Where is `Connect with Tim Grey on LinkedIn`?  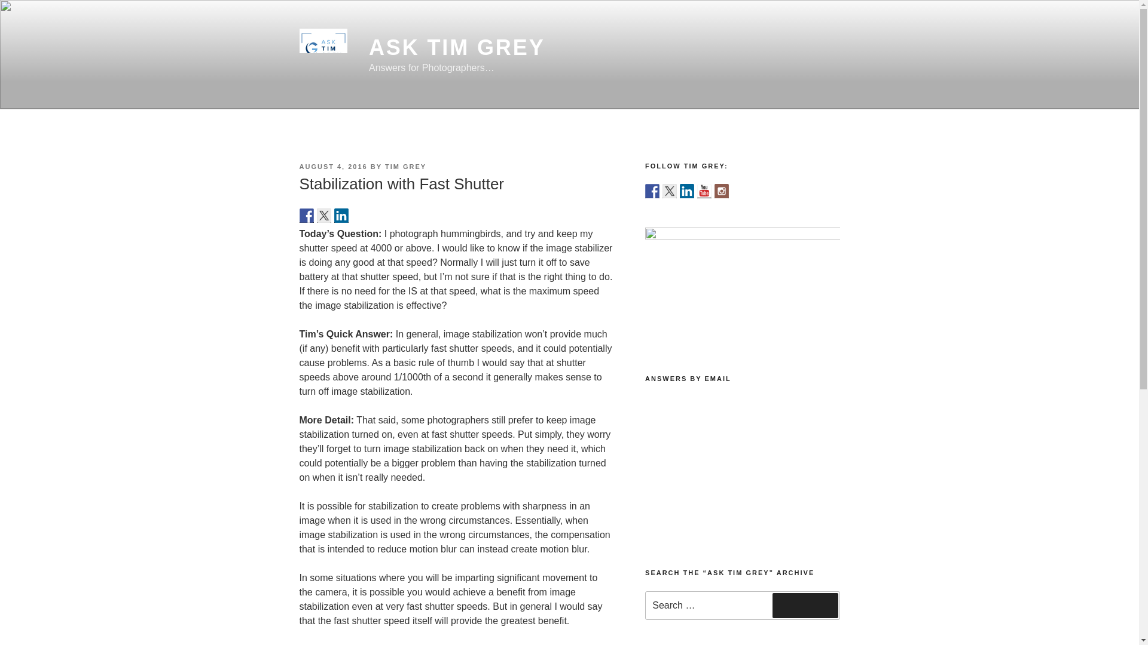 Connect with Tim Grey on LinkedIn is located at coordinates (686, 191).